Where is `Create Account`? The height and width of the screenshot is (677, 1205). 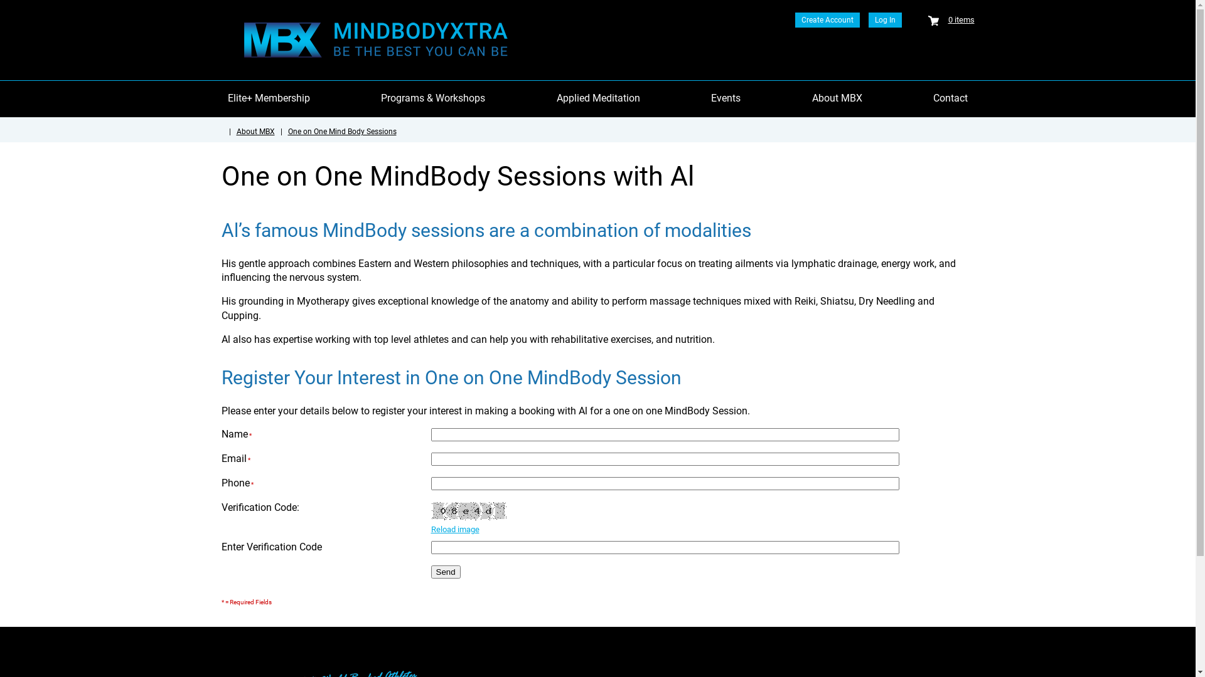 Create Account is located at coordinates (827, 20).